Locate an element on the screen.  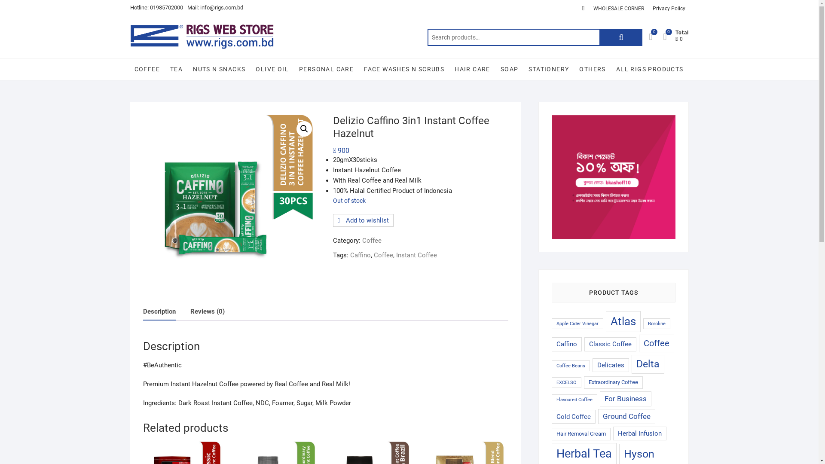
Coffee is located at coordinates (371, 241).